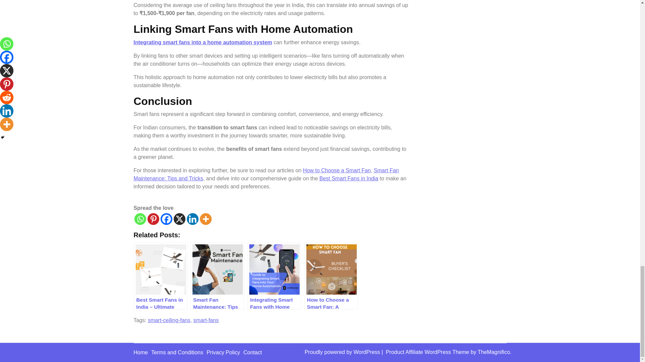 The height and width of the screenshot is (362, 645). I want to click on Whatsapp, so click(140, 219).